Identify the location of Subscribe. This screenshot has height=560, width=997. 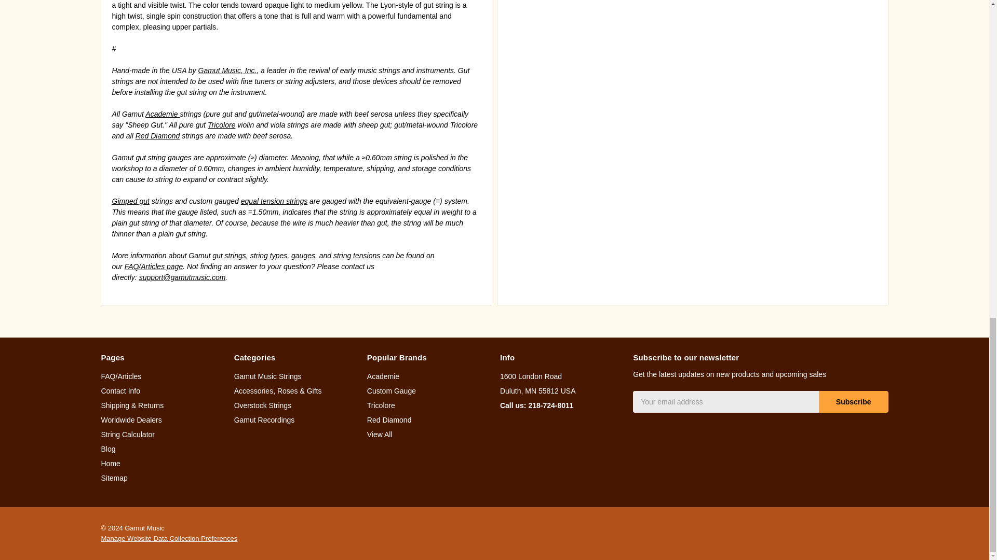
(853, 401).